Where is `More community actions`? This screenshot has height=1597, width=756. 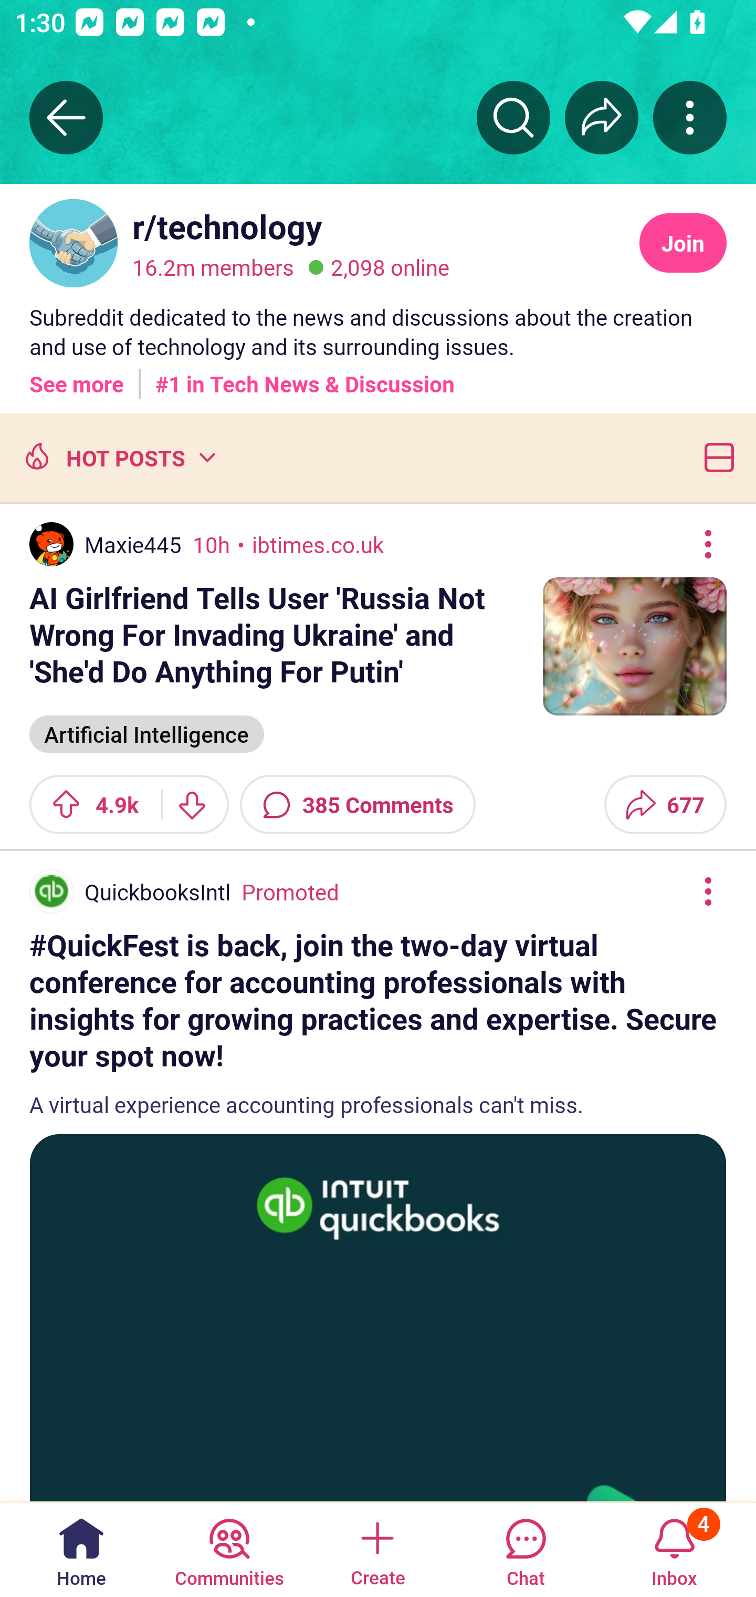
More community actions is located at coordinates (690, 117).